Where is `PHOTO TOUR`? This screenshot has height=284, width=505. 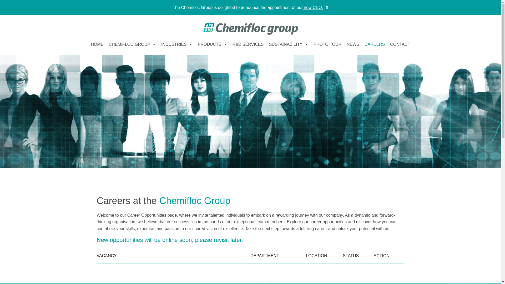
PHOTO TOUR is located at coordinates (327, 44).